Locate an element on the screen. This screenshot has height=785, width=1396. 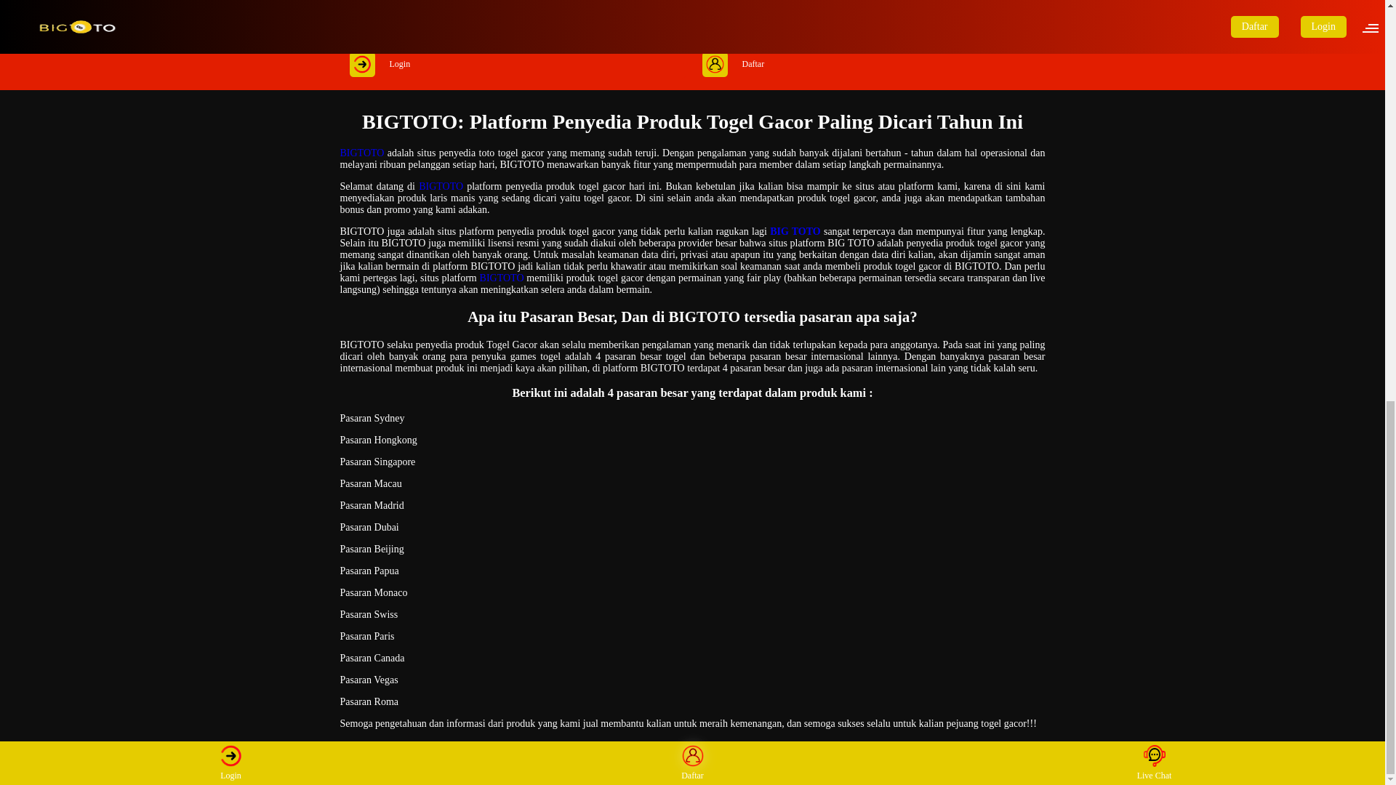
Daftar is located at coordinates (868, 64).